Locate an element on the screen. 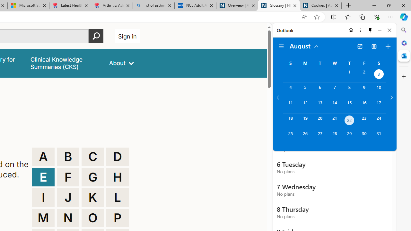 This screenshot has height=231, width=411. C is located at coordinates (93, 157).